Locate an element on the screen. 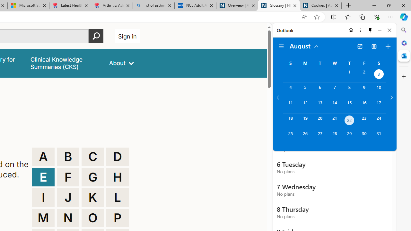 This screenshot has height=231, width=411. C is located at coordinates (93, 157).